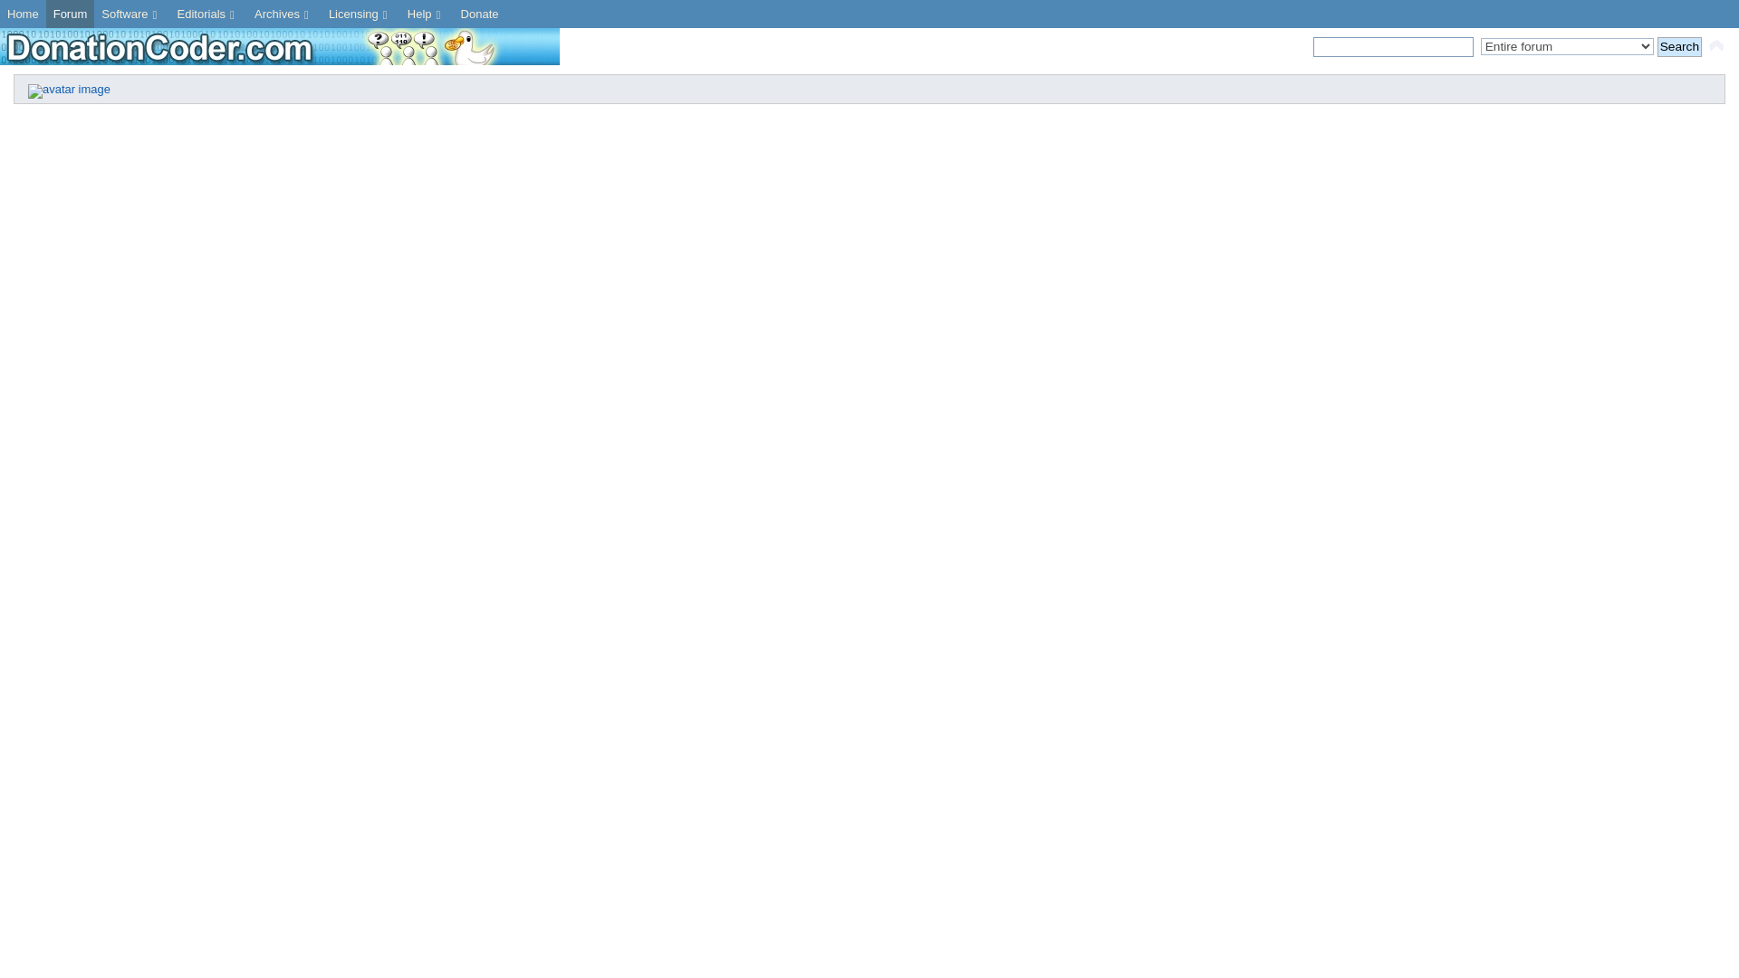 This screenshot has width=1739, height=978. Describe the element at coordinates (1715, 45) in the screenshot. I see `Shrink or expand the header.` at that location.